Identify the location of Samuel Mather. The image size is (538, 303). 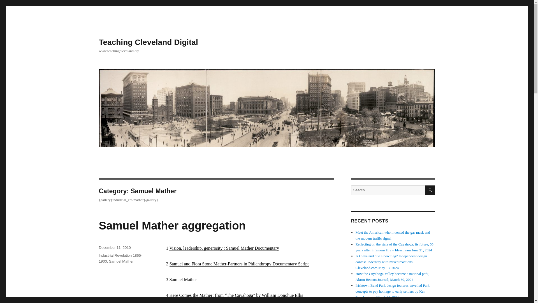
(121, 261).